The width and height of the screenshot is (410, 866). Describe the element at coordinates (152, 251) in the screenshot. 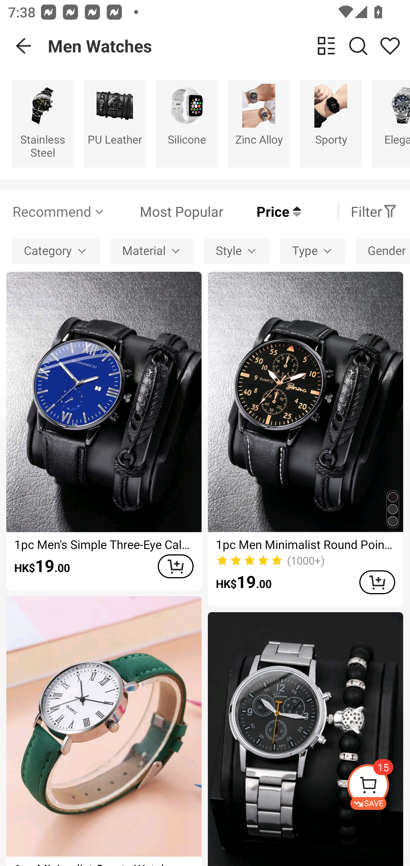

I see `Material` at that location.